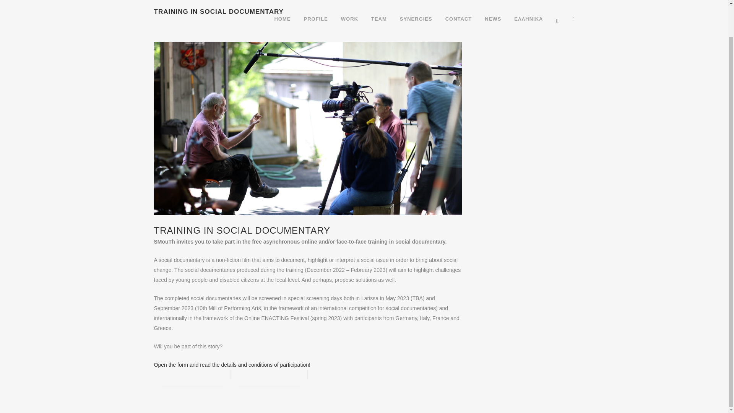 The image size is (734, 413). What do you see at coordinates (379, 2) in the screenshot?
I see `TEAM` at bounding box center [379, 2].